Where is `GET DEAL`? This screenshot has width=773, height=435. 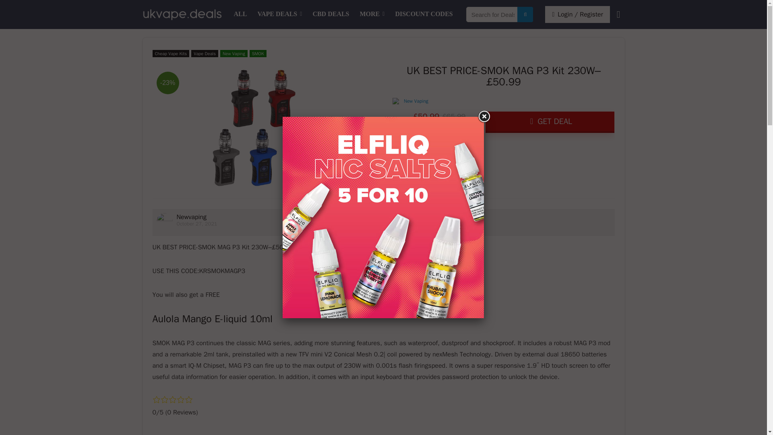 GET DEAL is located at coordinates (550, 122).